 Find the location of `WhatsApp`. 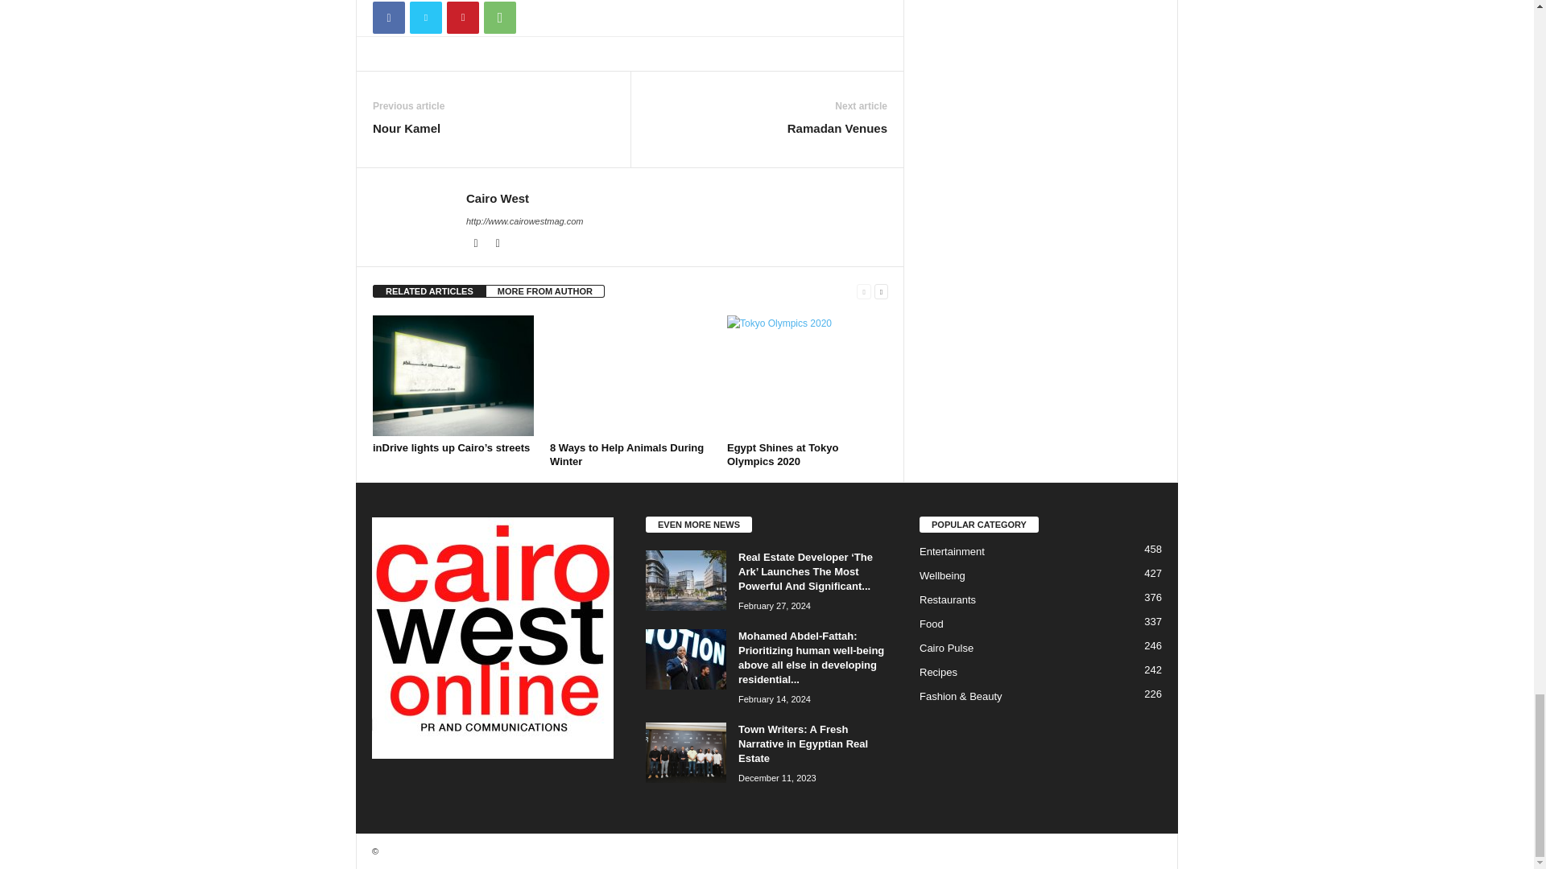

WhatsApp is located at coordinates (499, 18).